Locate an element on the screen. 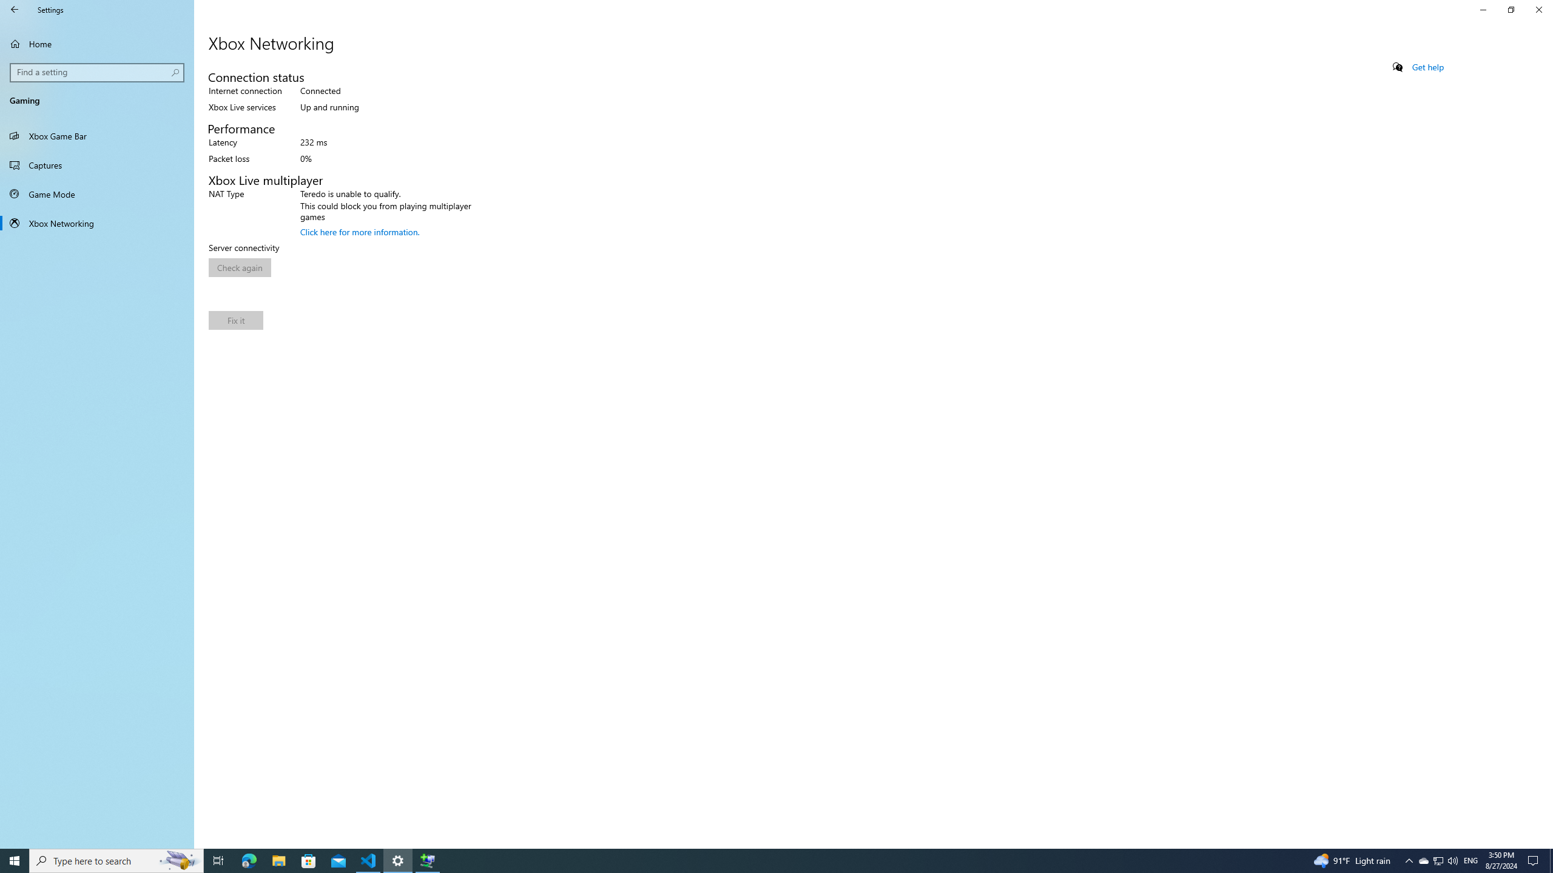 The height and width of the screenshot is (873, 1553). Settings - 1 running window is located at coordinates (398, 861).